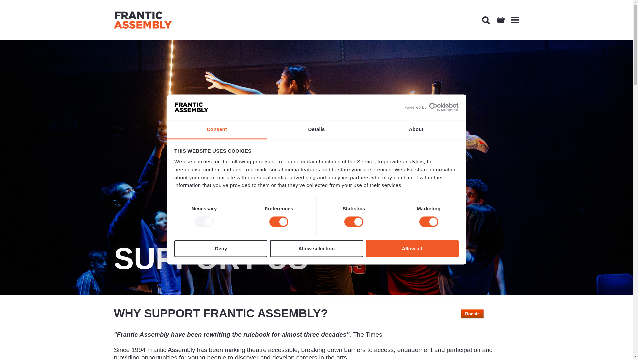 Image resolution: width=638 pixels, height=359 pixels. Describe the element at coordinates (416, 130) in the screenshot. I see `About` at that location.